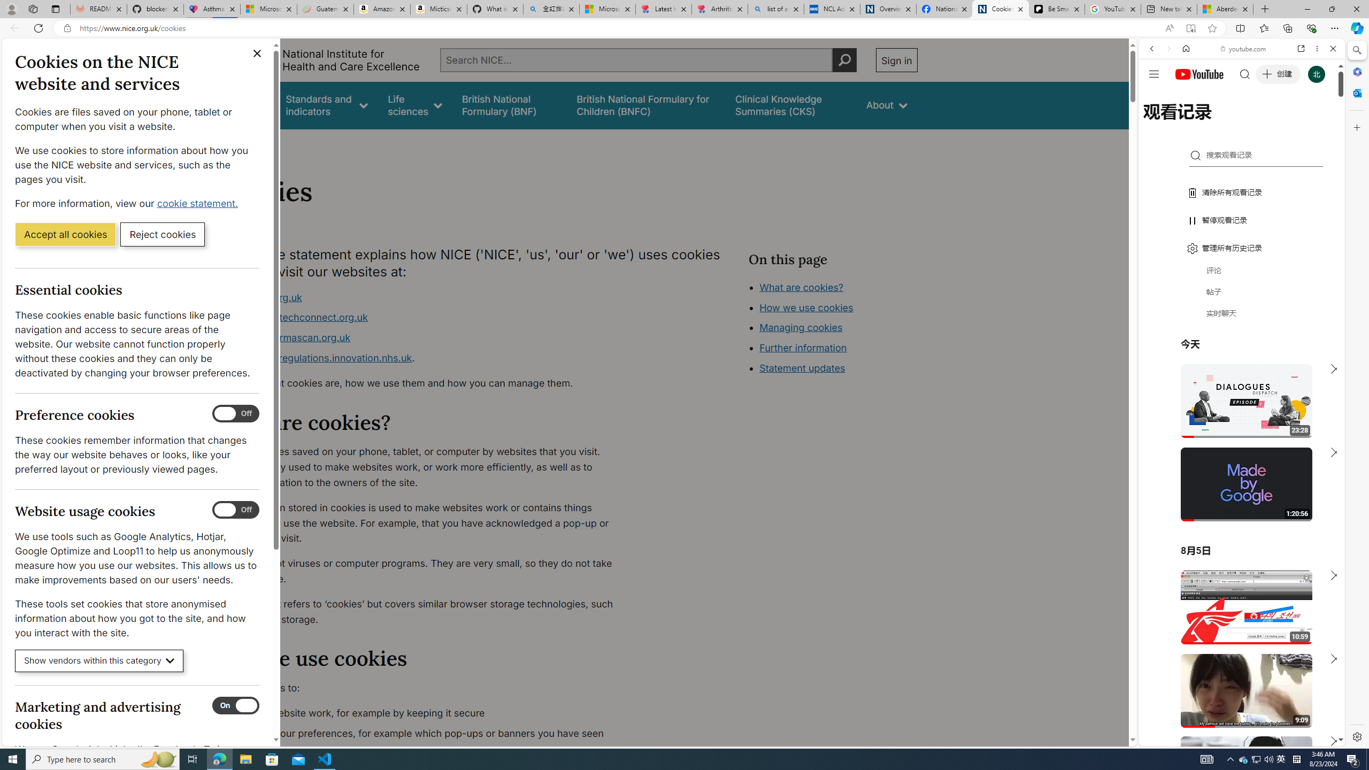 This screenshot has width=1369, height=770. Describe the element at coordinates (426, 318) in the screenshot. I see `www.healthtechconnect.org.uk` at that location.